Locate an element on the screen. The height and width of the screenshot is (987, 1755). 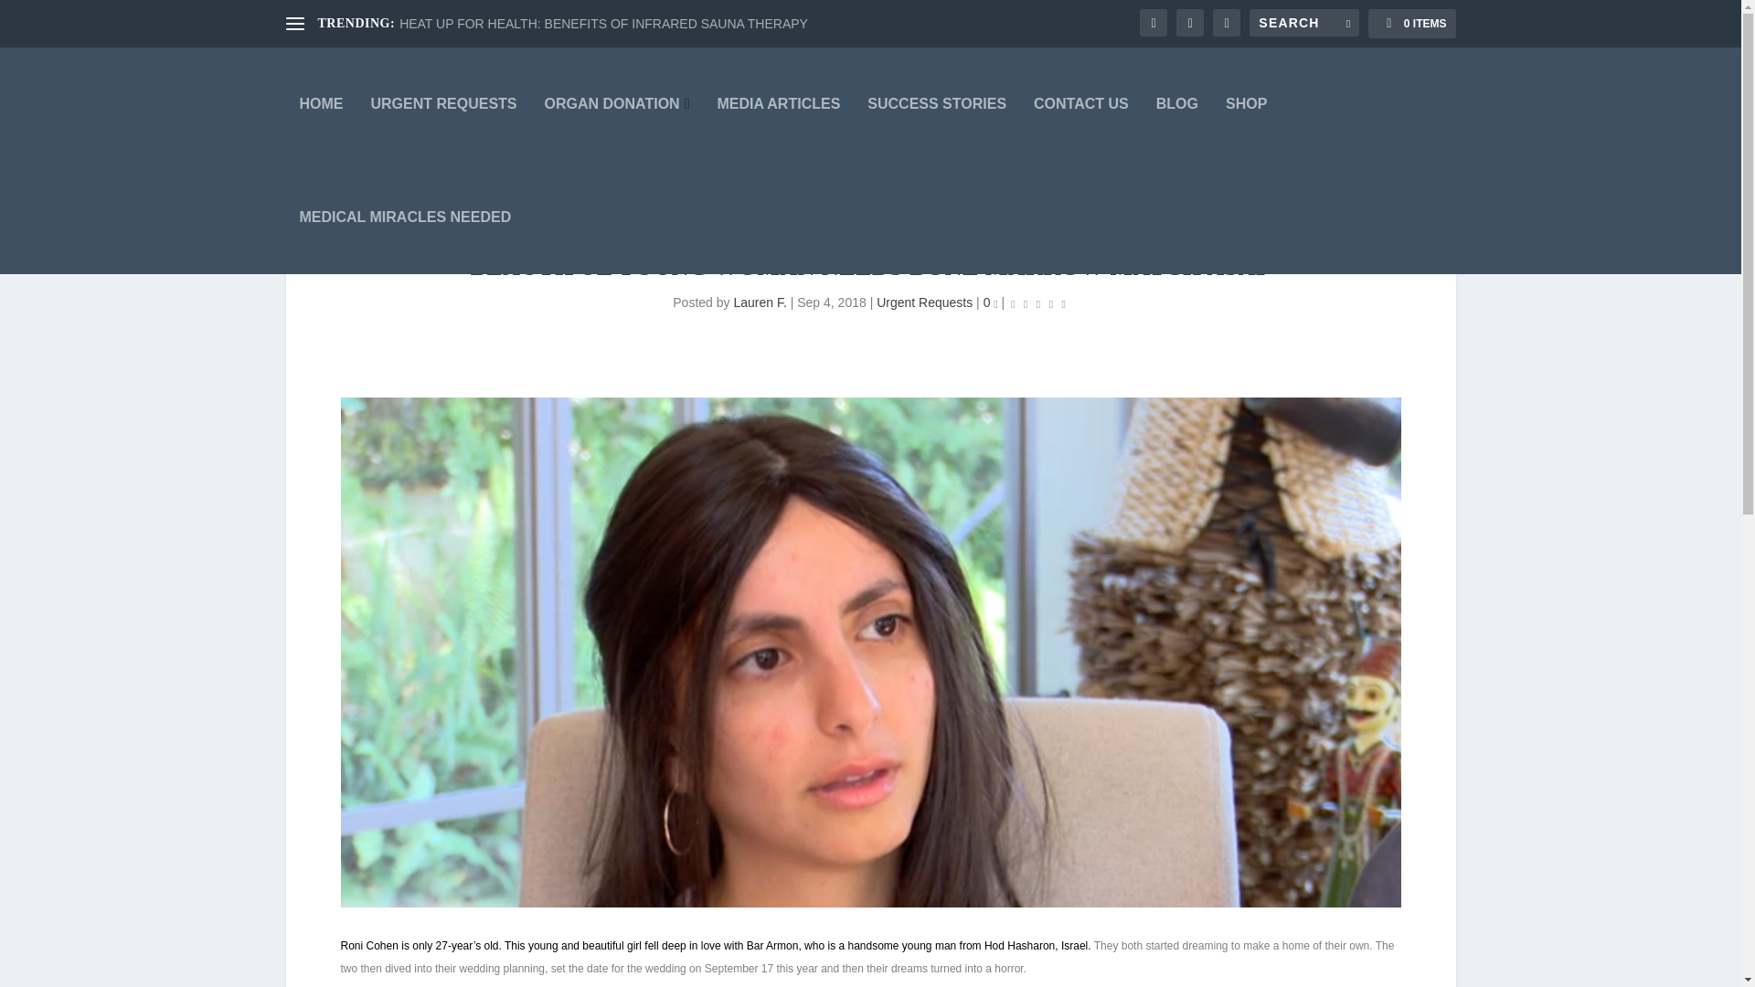
Search for: is located at coordinates (1303, 22).